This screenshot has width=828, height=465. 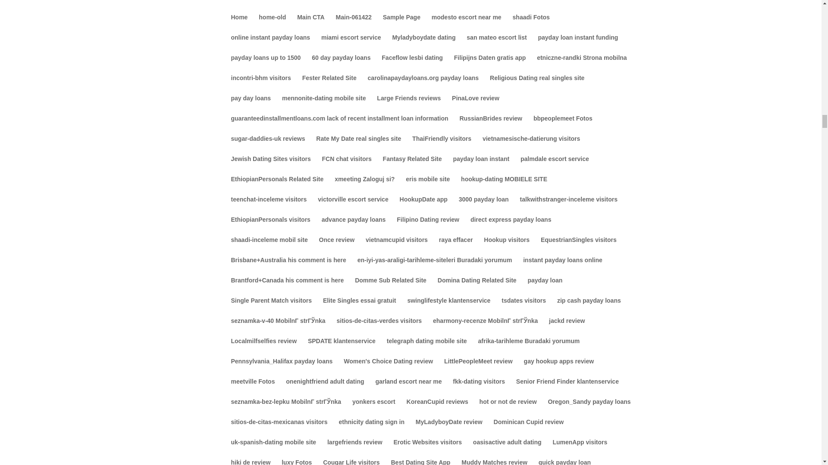 What do you see at coordinates (182, 233) in the screenshot?
I see `yes` at bounding box center [182, 233].